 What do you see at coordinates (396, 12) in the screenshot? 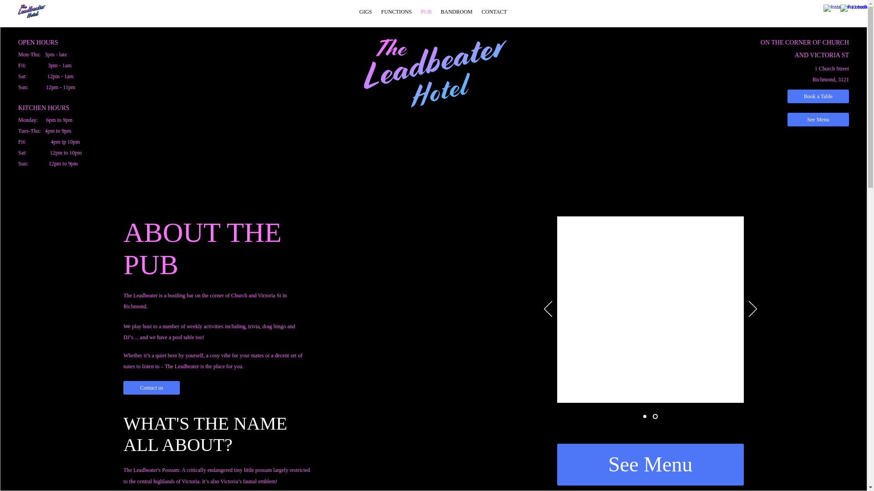
I see `FUNCTIONS` at bounding box center [396, 12].